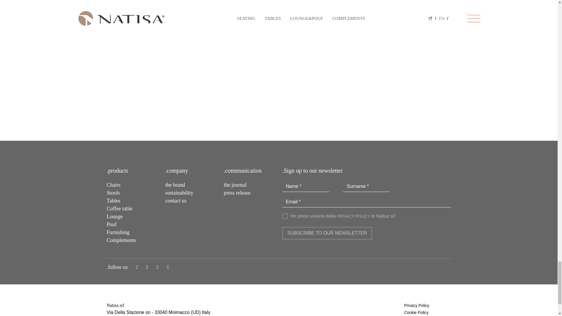 The image size is (562, 316). Describe the element at coordinates (354, 217) in the screenshot. I see `Privacy Policy ` at that location.